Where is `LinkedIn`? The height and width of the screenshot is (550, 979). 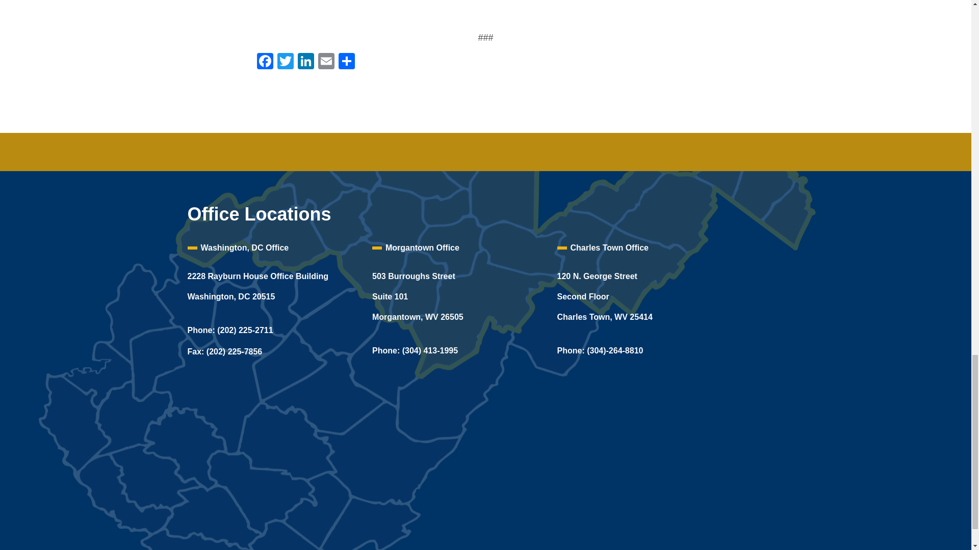
LinkedIn is located at coordinates (306, 62).